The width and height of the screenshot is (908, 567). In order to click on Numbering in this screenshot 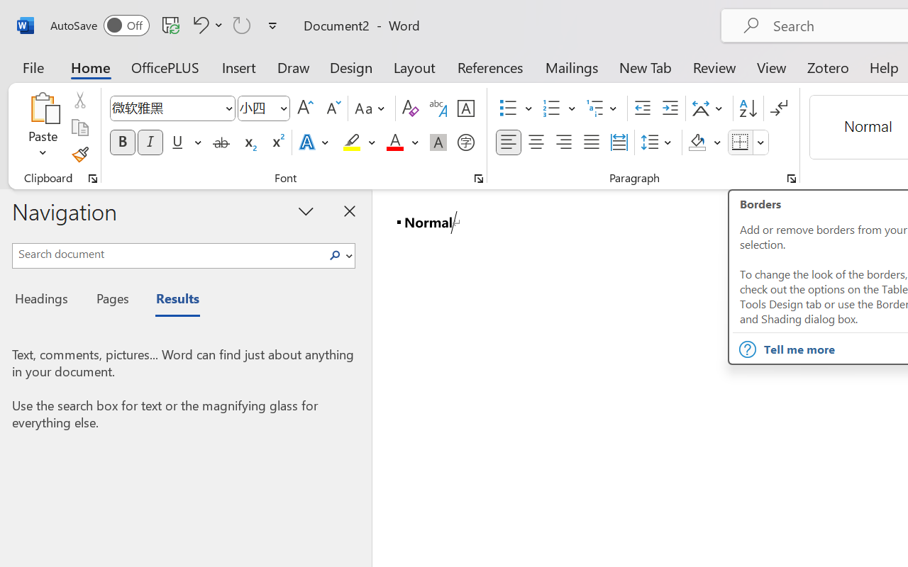, I will do `click(552, 108)`.